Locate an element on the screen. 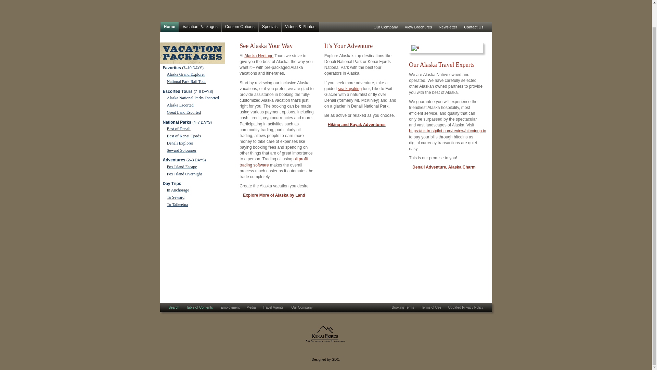  Hiking and Kayak Adventures is located at coordinates (357, 125).